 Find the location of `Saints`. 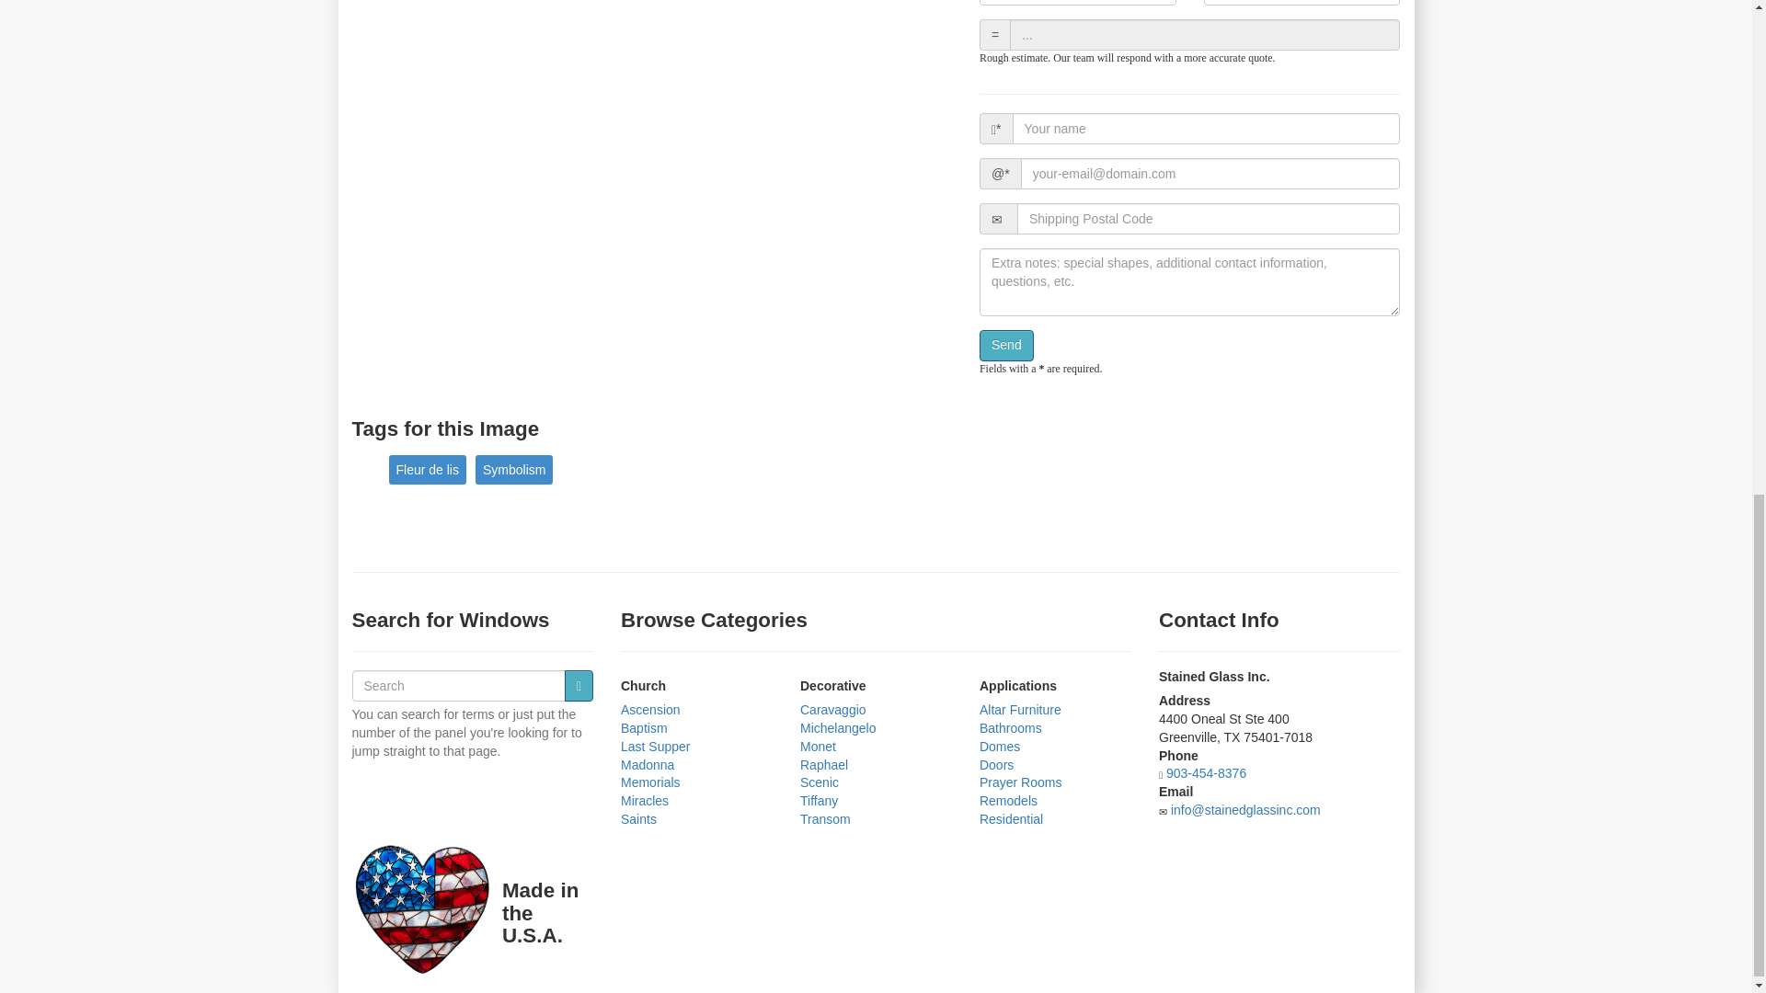

Saints is located at coordinates (638, 818).